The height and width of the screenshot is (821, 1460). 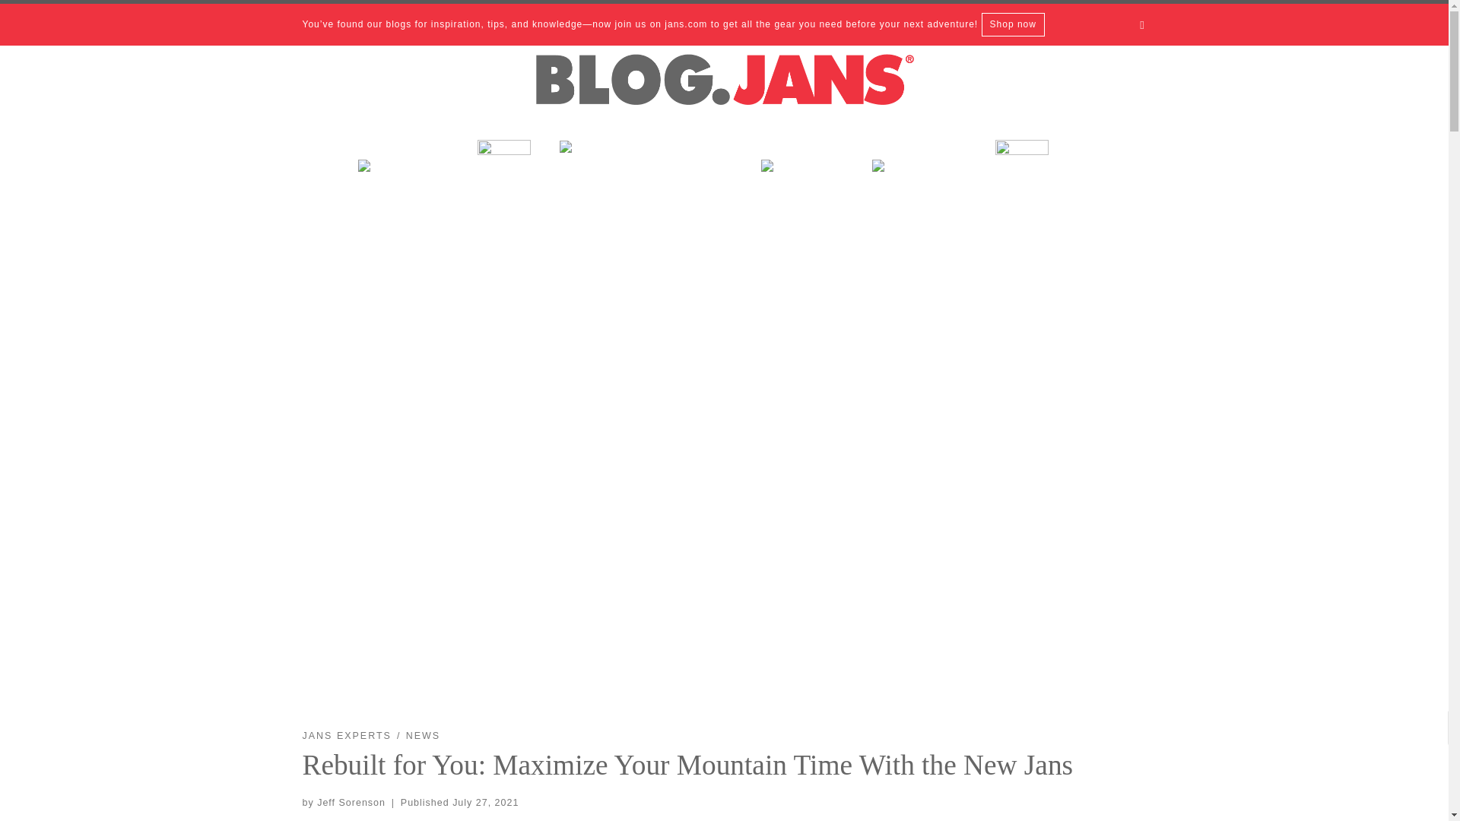 I want to click on FLY SHOP, so click(x=807, y=176).